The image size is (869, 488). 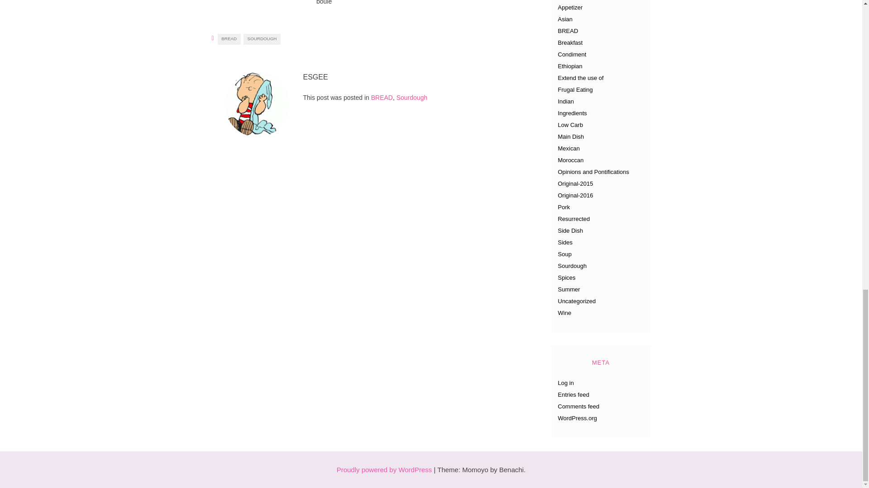 I want to click on Mexican, so click(x=568, y=148).